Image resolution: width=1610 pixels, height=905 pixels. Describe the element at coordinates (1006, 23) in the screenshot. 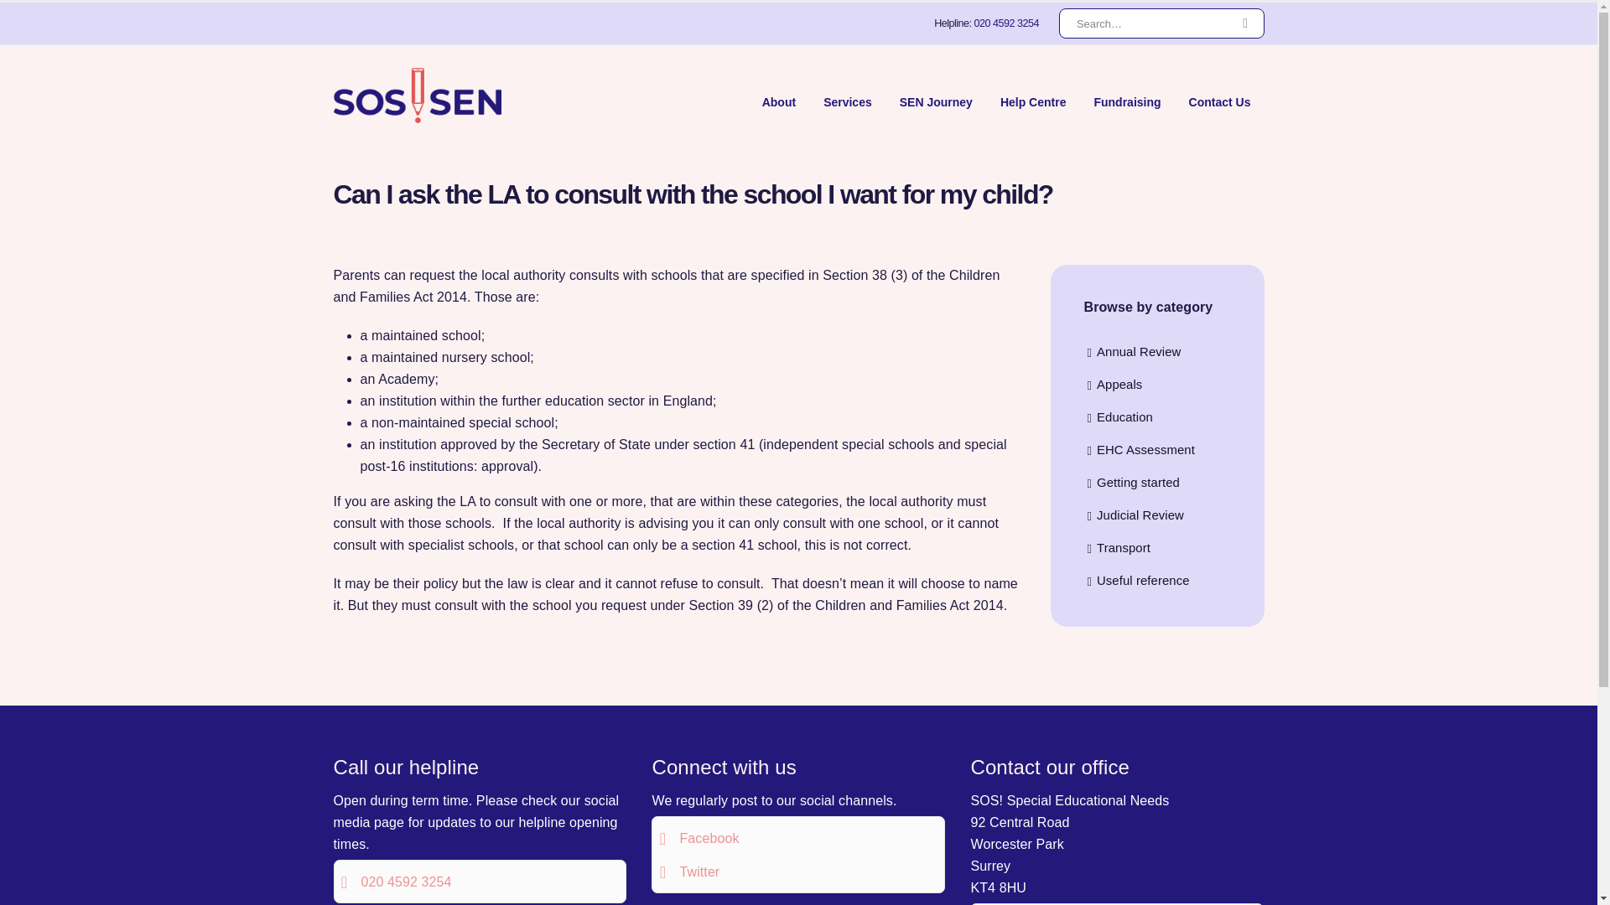

I see `020 4592 3254` at that location.